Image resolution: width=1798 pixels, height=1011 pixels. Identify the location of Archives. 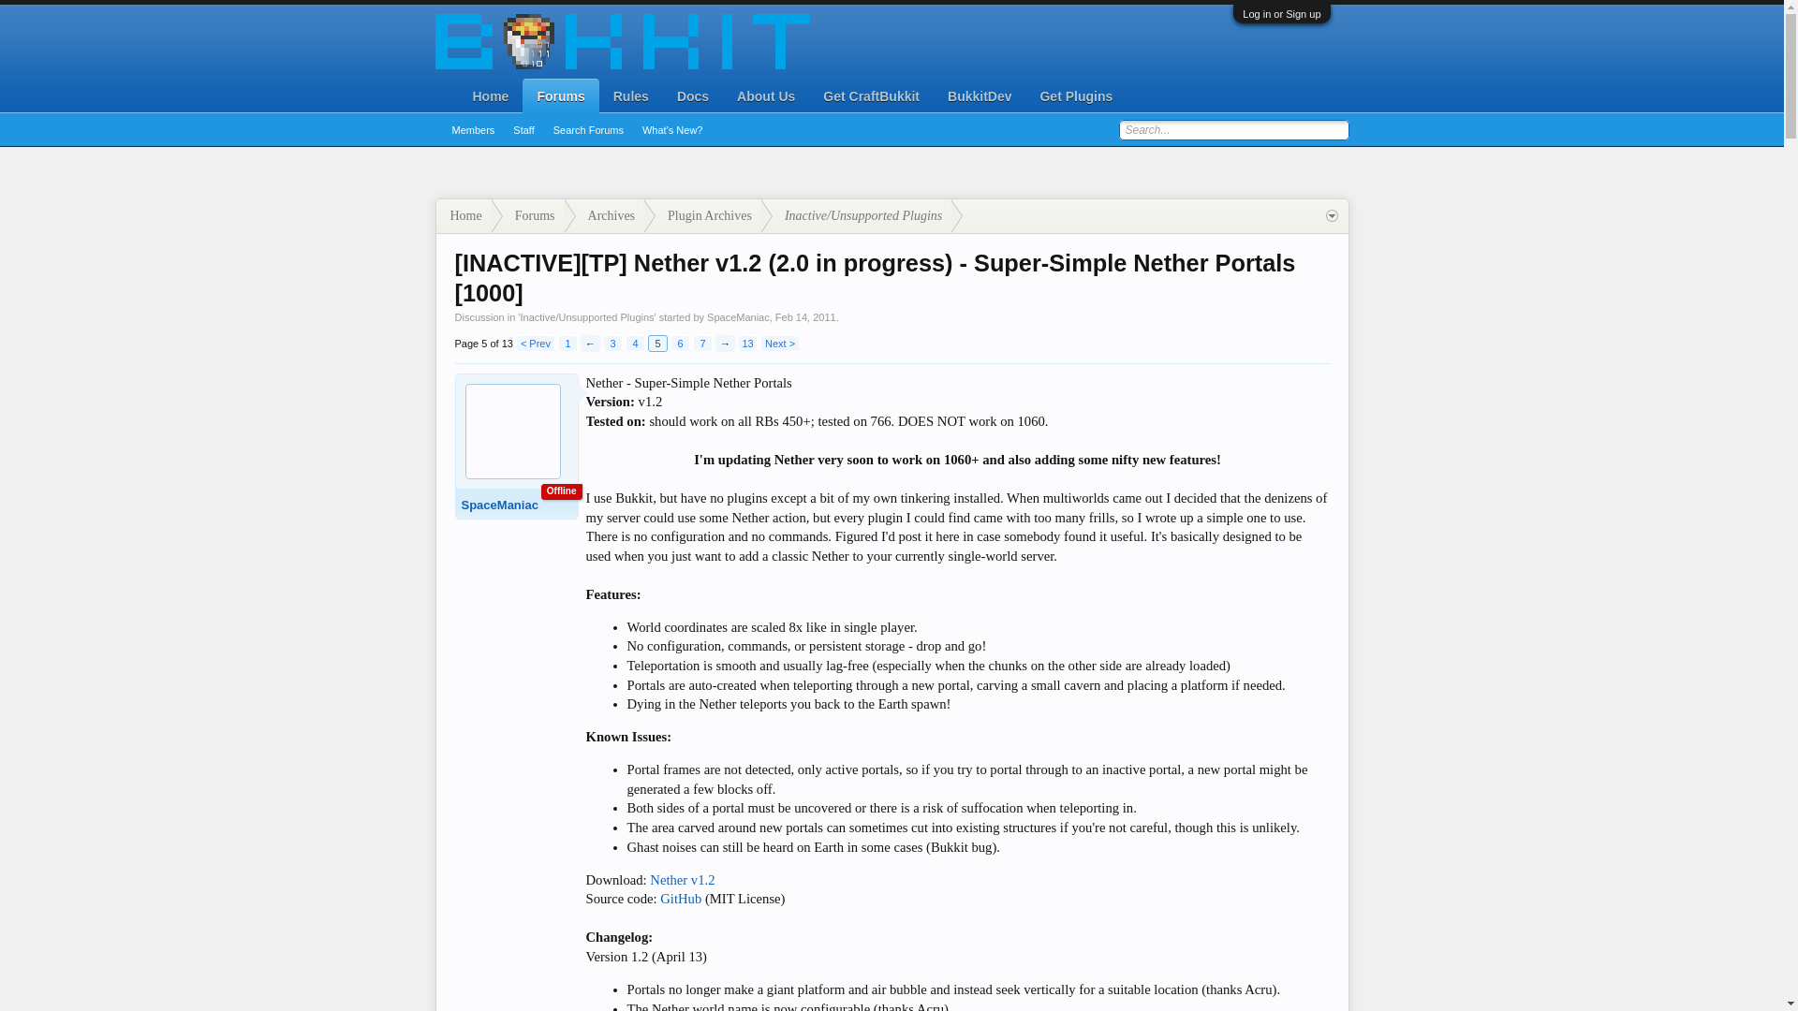
(464, 215).